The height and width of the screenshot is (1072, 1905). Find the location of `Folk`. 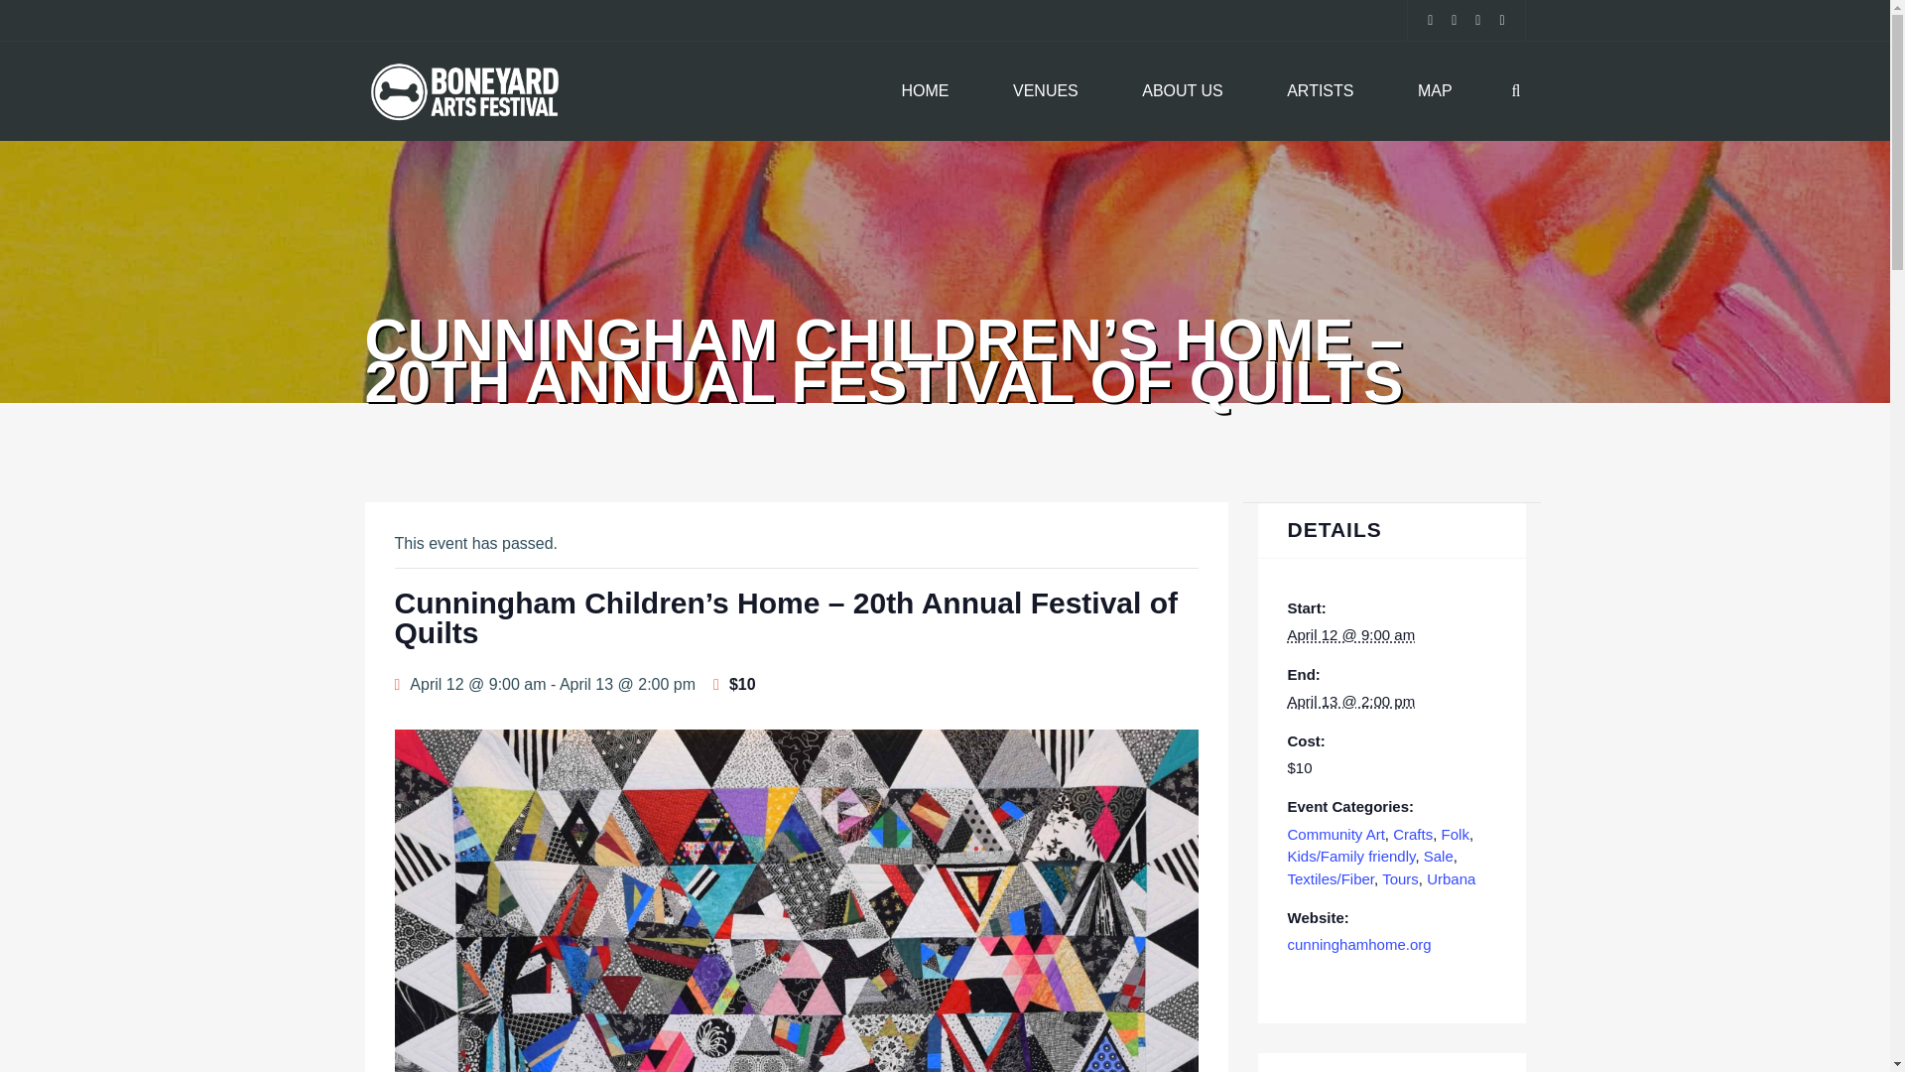

Folk is located at coordinates (1455, 834).